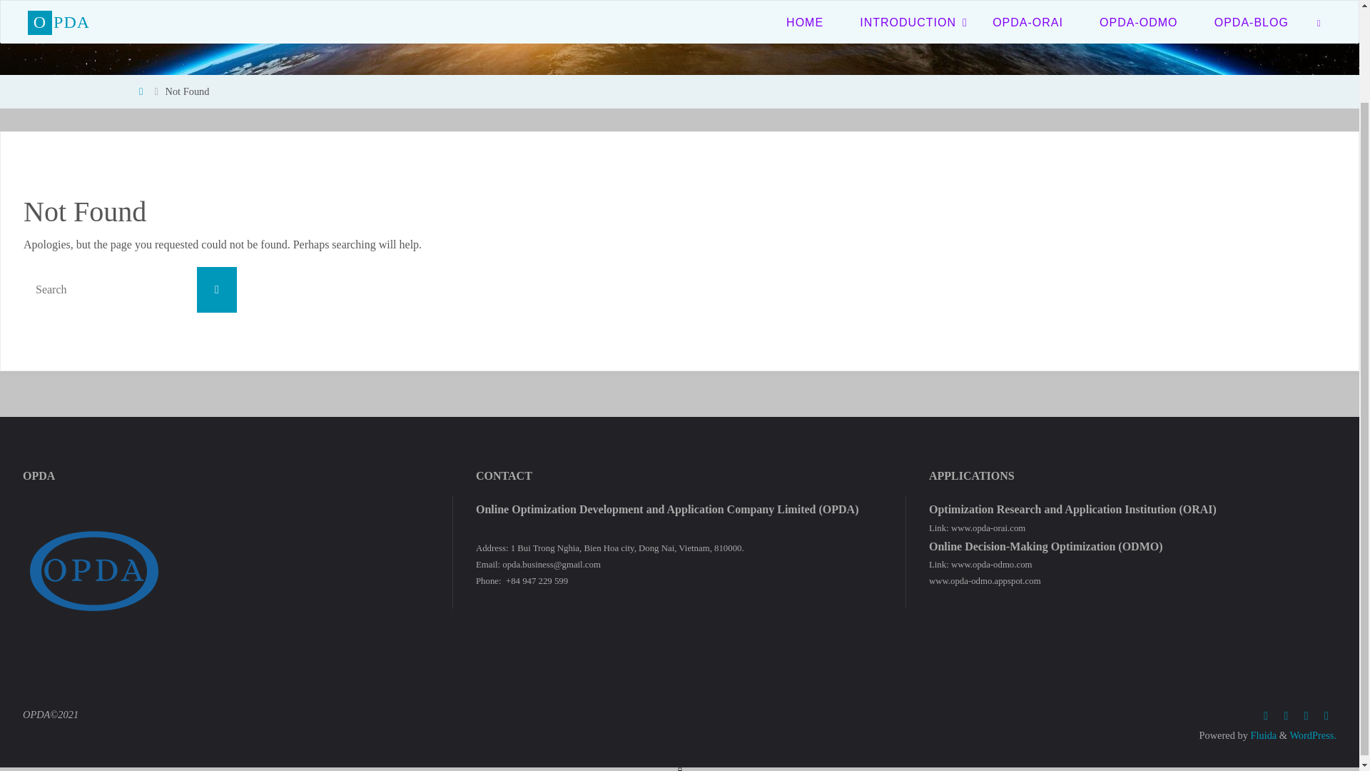 The width and height of the screenshot is (1370, 771). I want to click on Fluida, so click(1262, 734).